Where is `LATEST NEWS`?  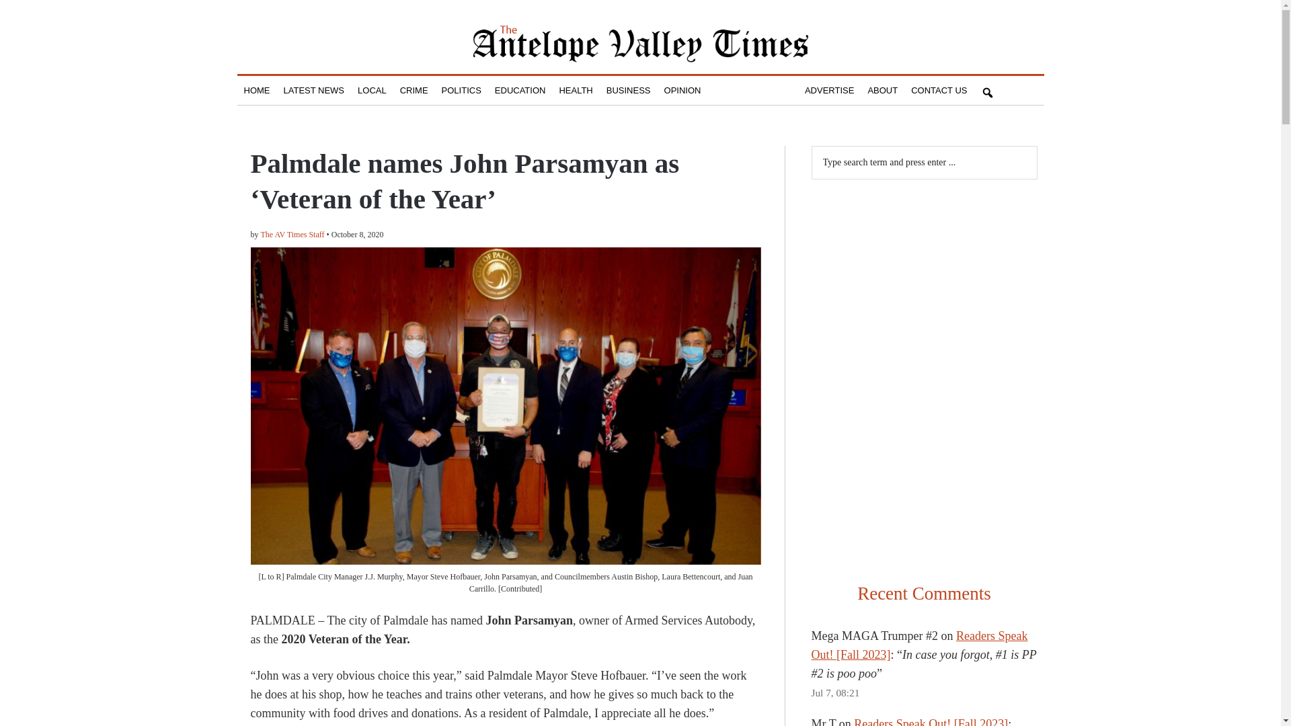 LATEST NEWS is located at coordinates (314, 90).